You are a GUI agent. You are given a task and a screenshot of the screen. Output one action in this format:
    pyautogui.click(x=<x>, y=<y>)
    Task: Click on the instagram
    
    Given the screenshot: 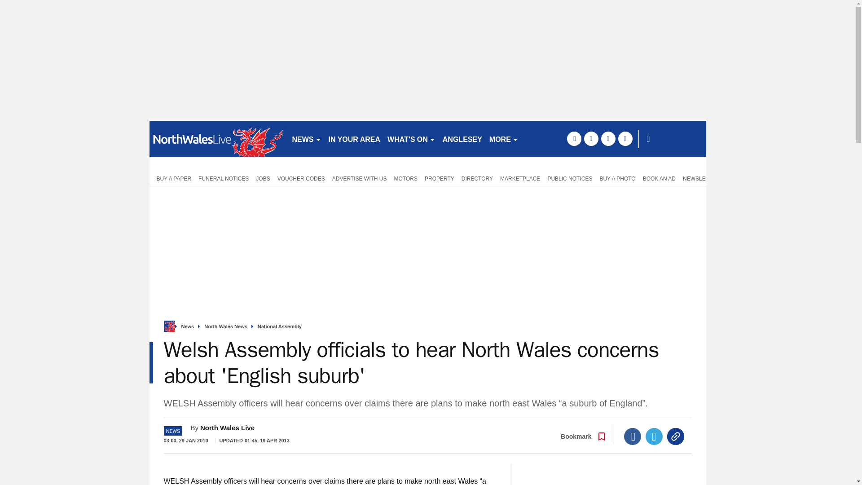 What is the action you would take?
    pyautogui.click(x=625, y=138)
    